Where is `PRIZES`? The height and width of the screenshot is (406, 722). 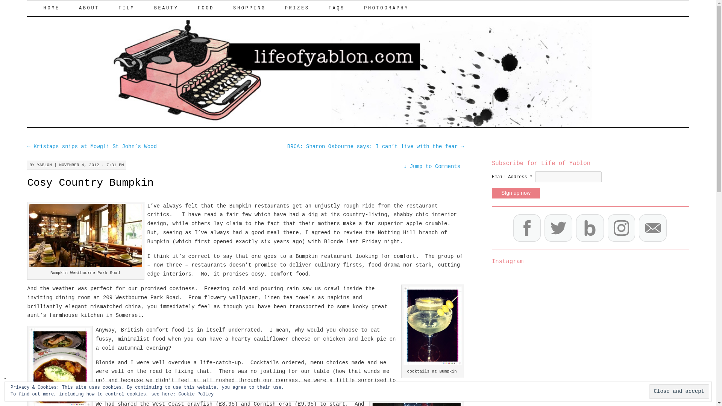 PRIZES is located at coordinates (297, 8).